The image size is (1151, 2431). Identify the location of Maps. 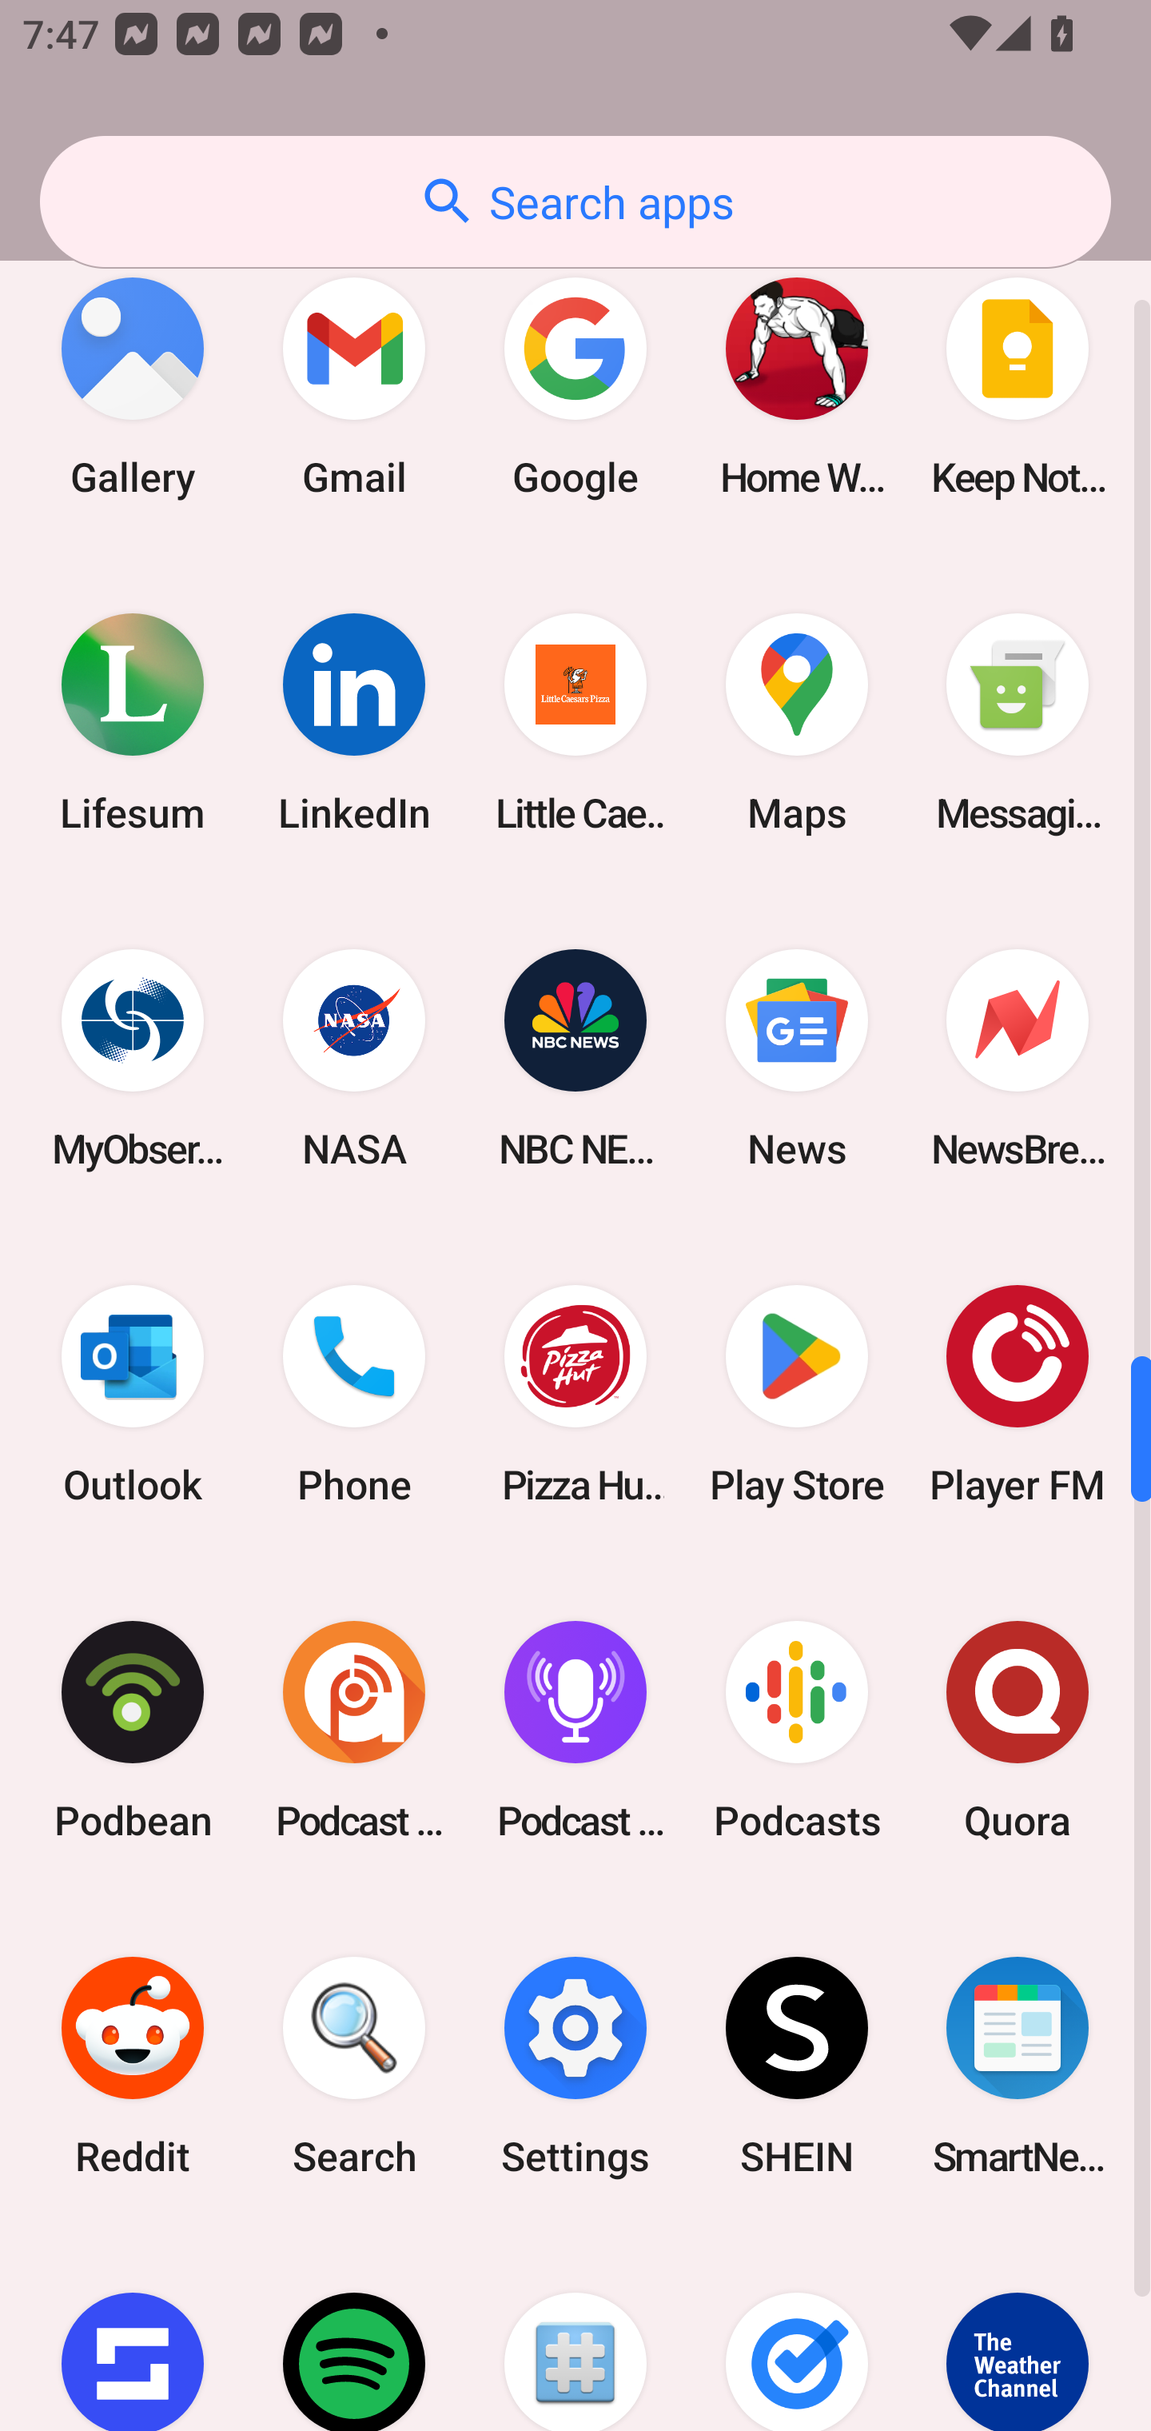
(796, 721).